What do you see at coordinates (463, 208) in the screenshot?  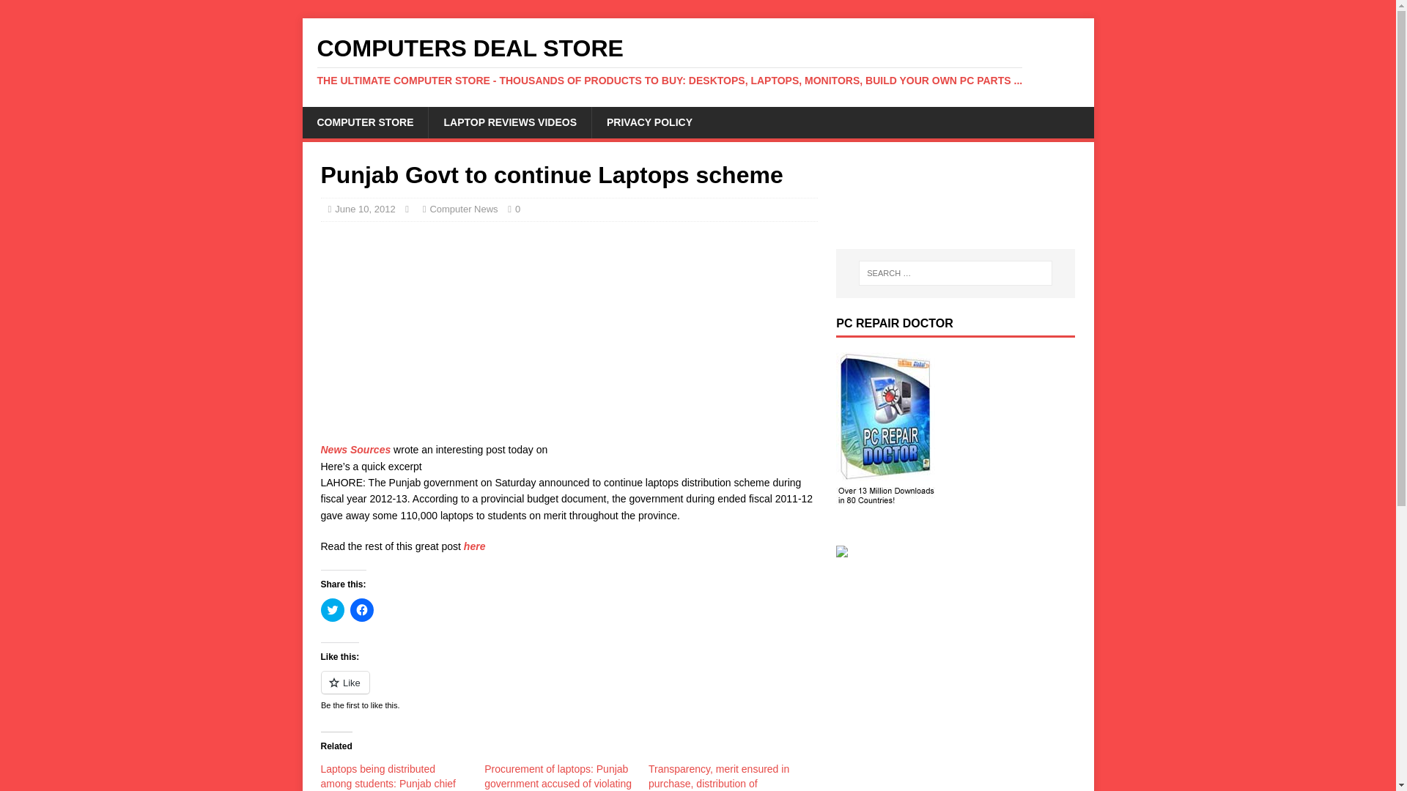 I see `Computer News` at bounding box center [463, 208].